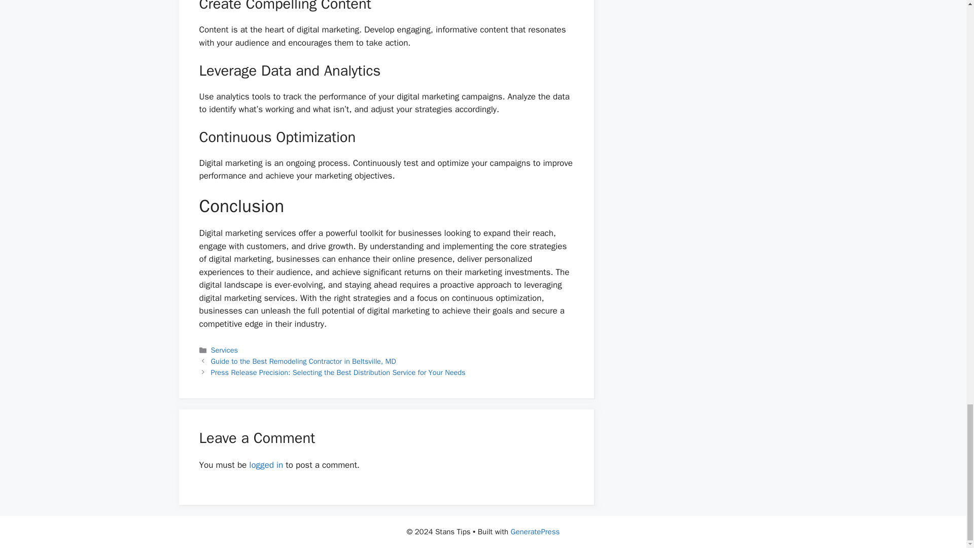  Describe the element at coordinates (224, 350) in the screenshot. I see `Services` at that location.